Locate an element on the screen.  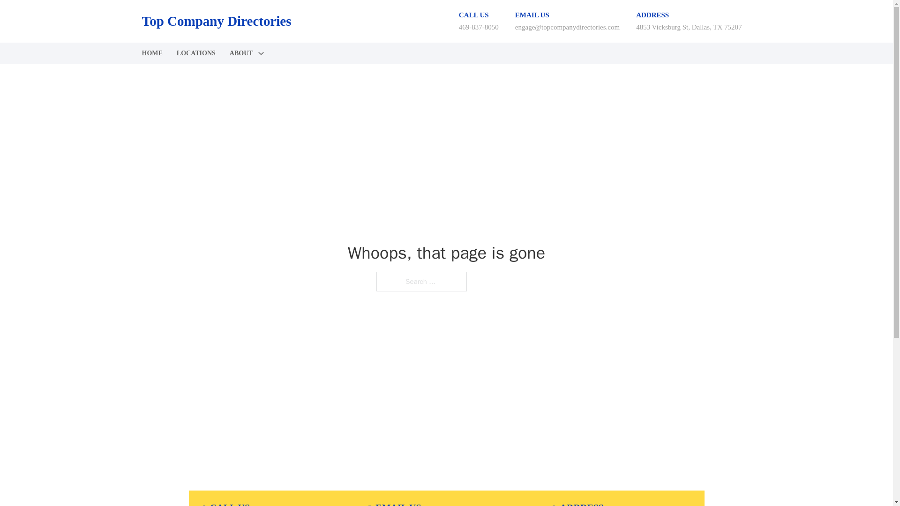
Top Company Directories is located at coordinates (216, 21).